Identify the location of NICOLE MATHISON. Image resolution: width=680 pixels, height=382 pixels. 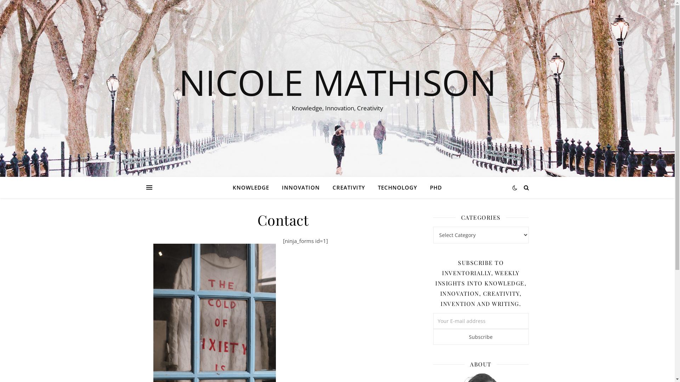
(337, 82).